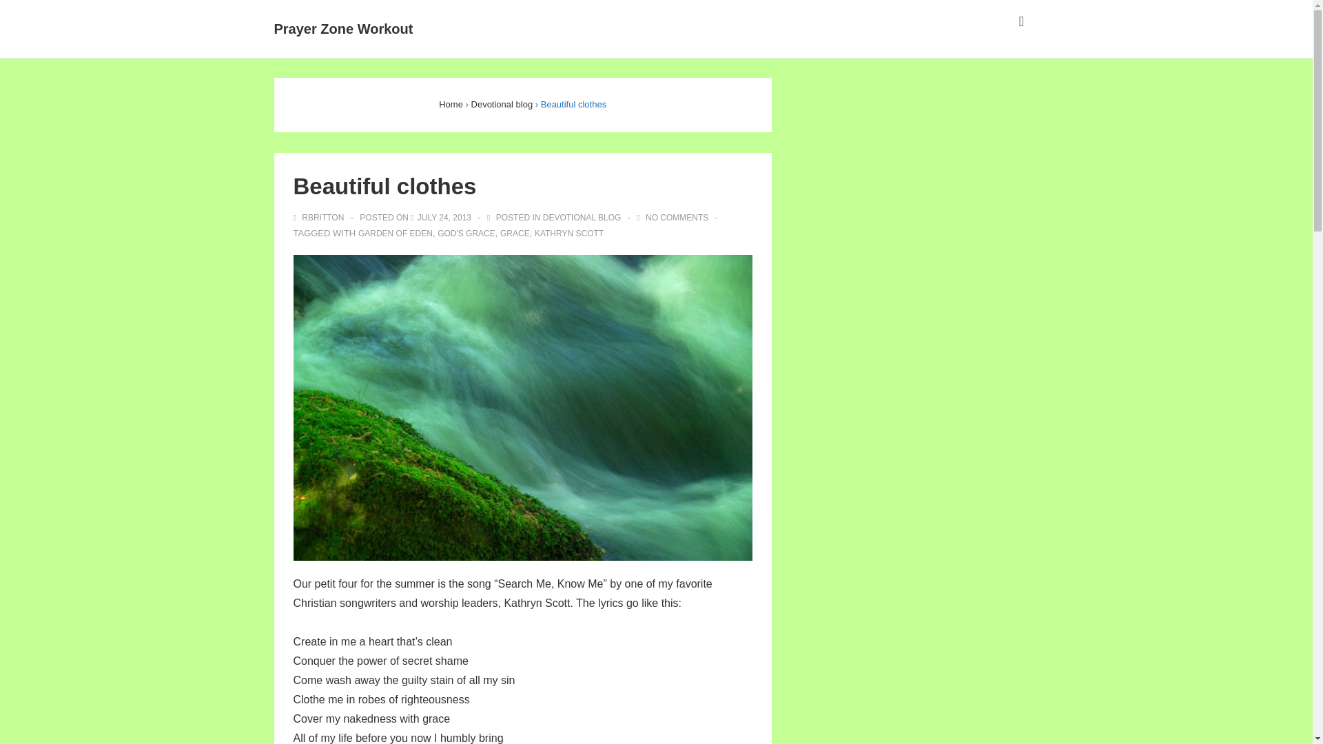 The image size is (1323, 744). What do you see at coordinates (568, 233) in the screenshot?
I see `KATHRYN SCOTT` at bounding box center [568, 233].